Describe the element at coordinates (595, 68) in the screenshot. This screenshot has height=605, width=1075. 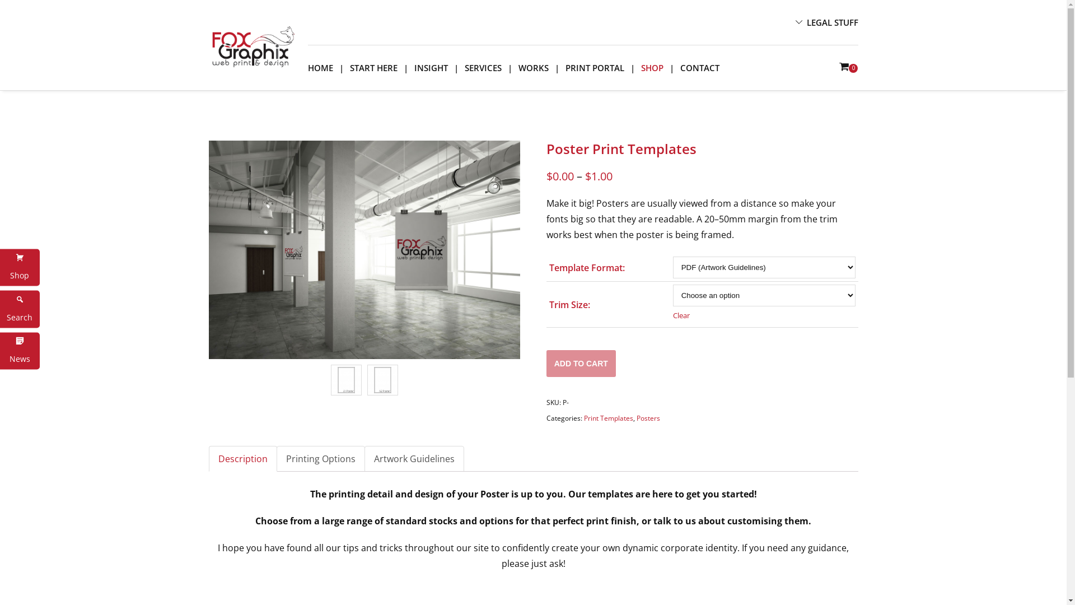
I see `PRINT PORTAL` at that location.